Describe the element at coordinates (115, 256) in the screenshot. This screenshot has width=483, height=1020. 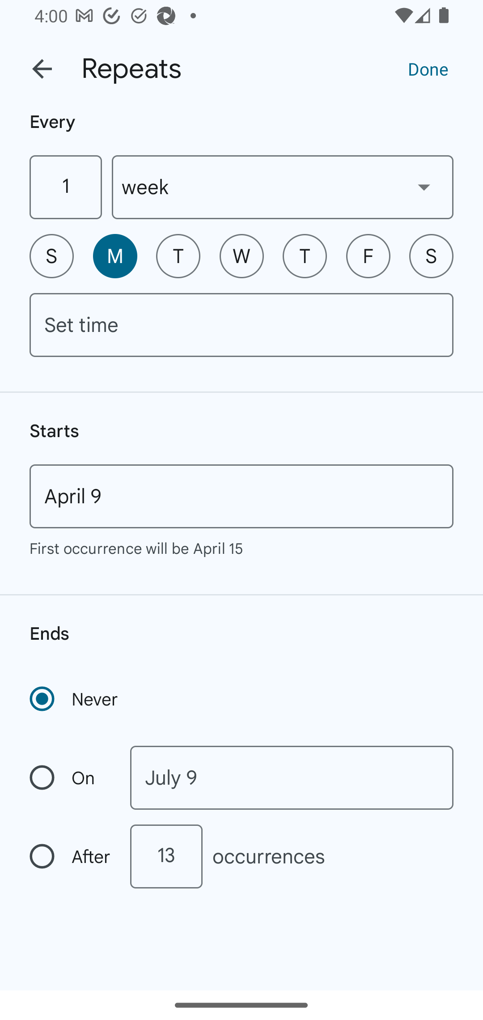
I see `M Monday, selected` at that location.